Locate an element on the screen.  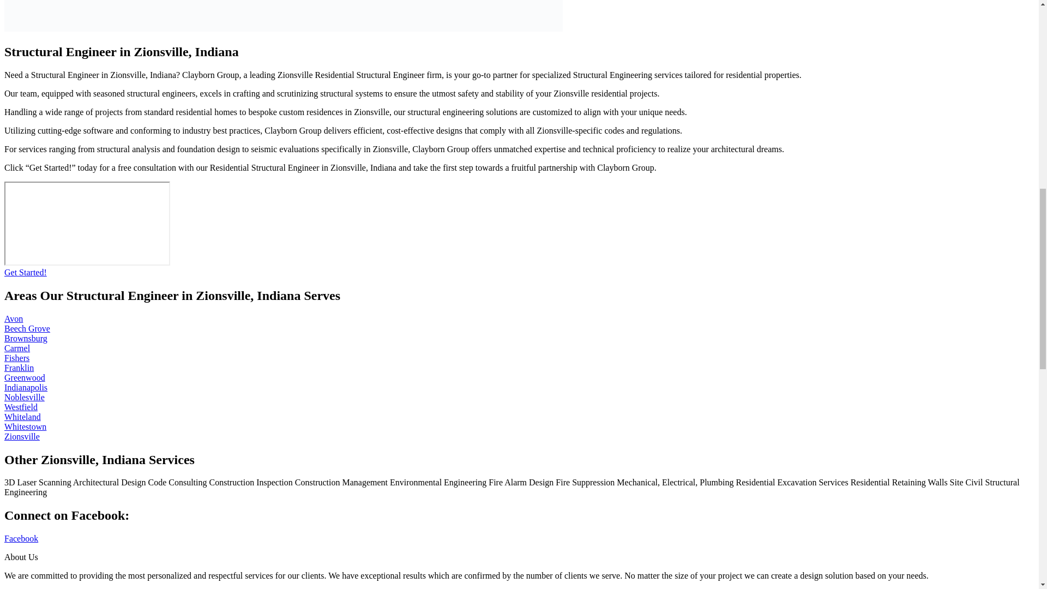
Greenwood is located at coordinates (24, 377).